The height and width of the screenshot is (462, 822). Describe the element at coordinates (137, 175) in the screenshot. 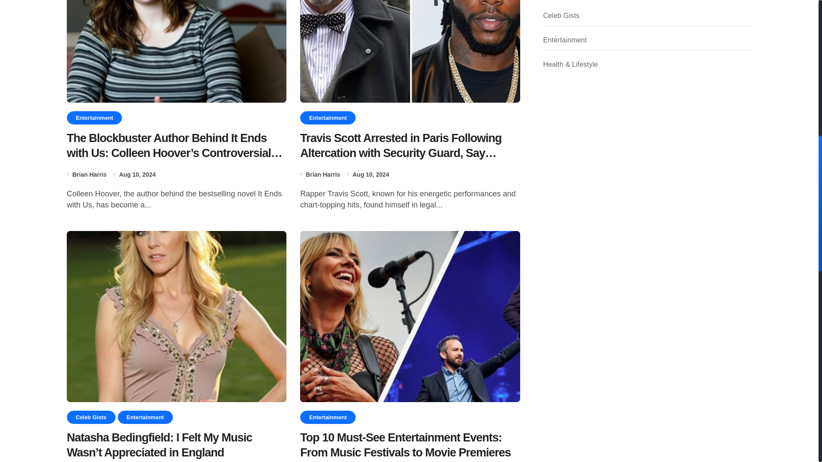

I see `Aug 10, 2024` at that location.